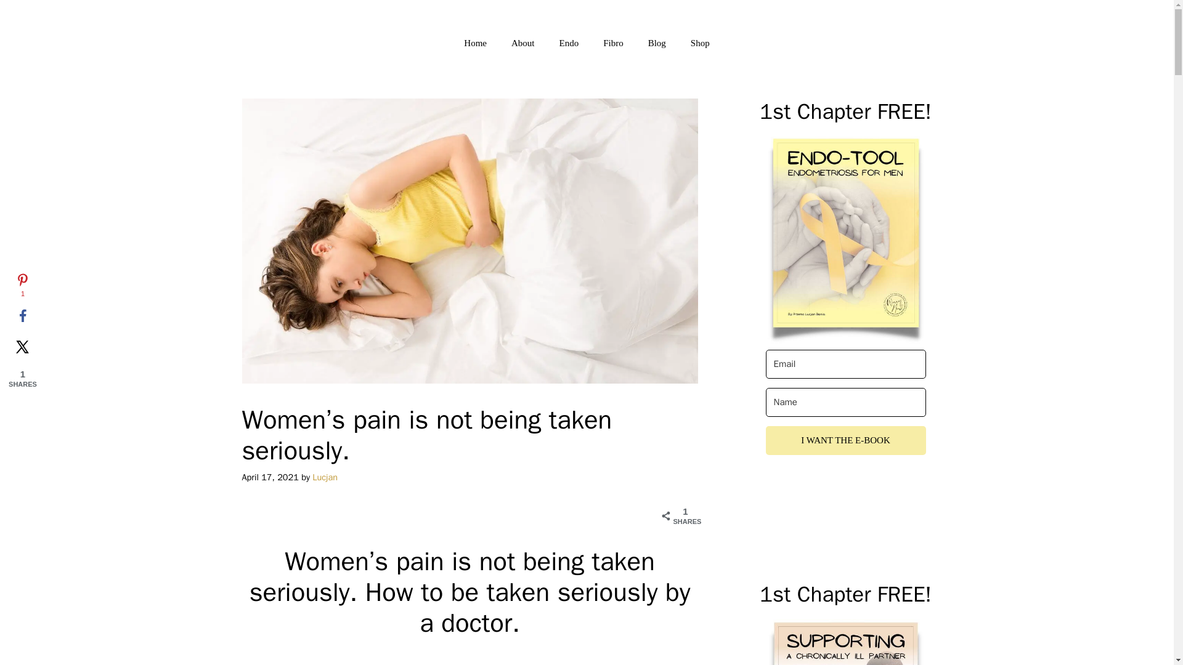 The height and width of the screenshot is (665, 1183). I want to click on Lucjan, so click(324, 477).